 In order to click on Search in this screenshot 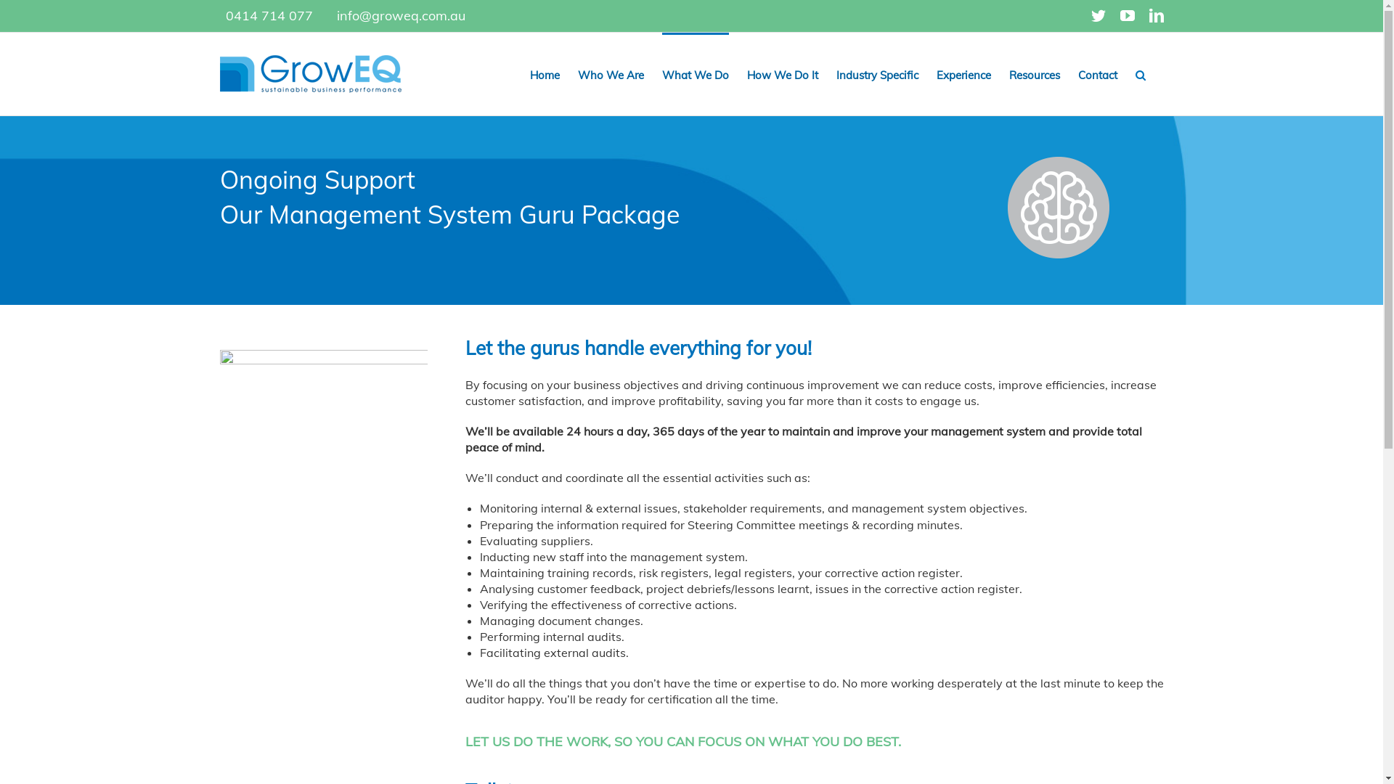, I will do `click(1141, 74)`.